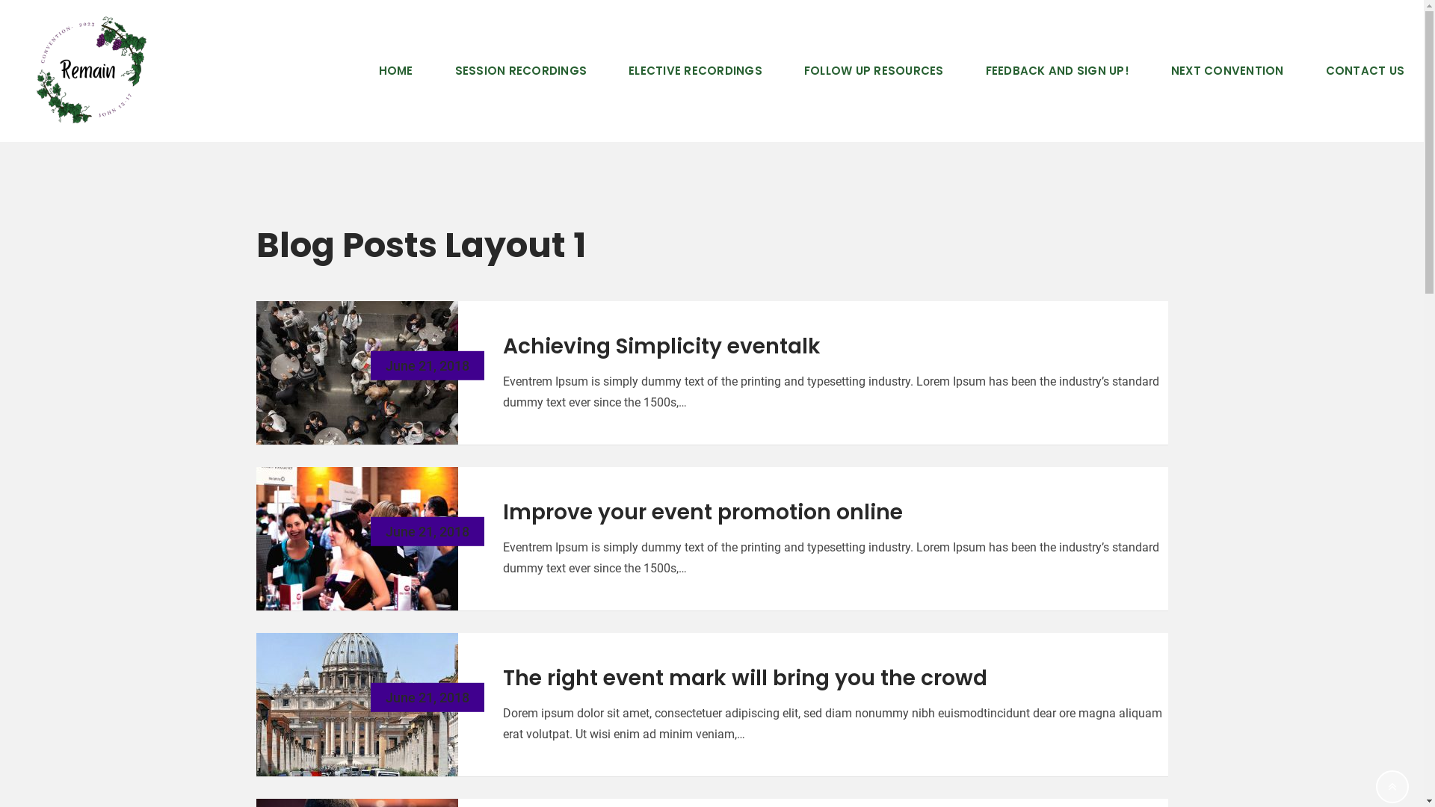  What do you see at coordinates (661, 347) in the screenshot?
I see `Achieving Simplicity eventalk` at bounding box center [661, 347].